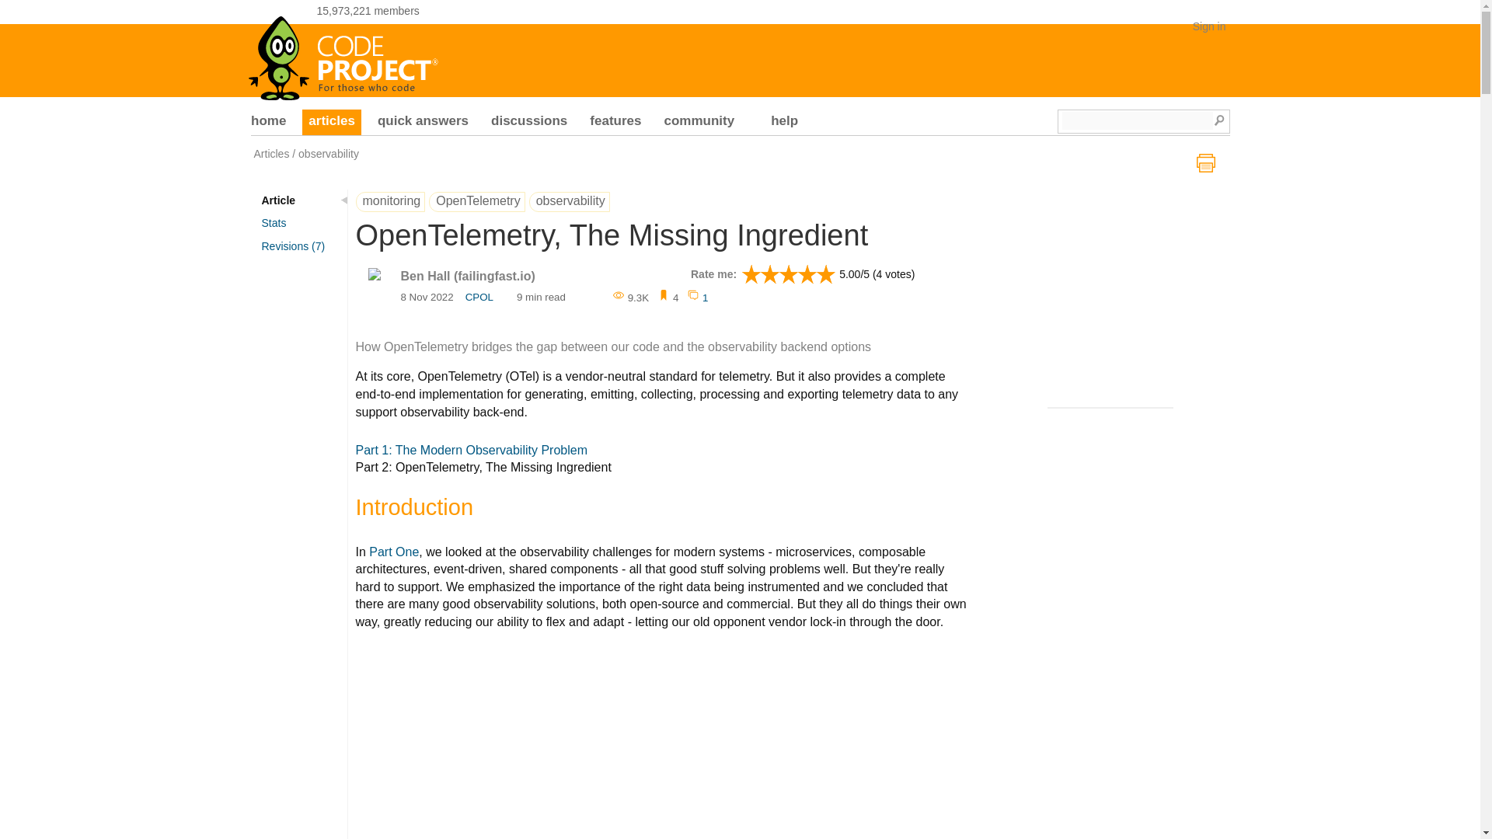 Image resolution: width=1492 pixels, height=839 pixels. What do you see at coordinates (268, 123) in the screenshot?
I see `home` at bounding box center [268, 123].